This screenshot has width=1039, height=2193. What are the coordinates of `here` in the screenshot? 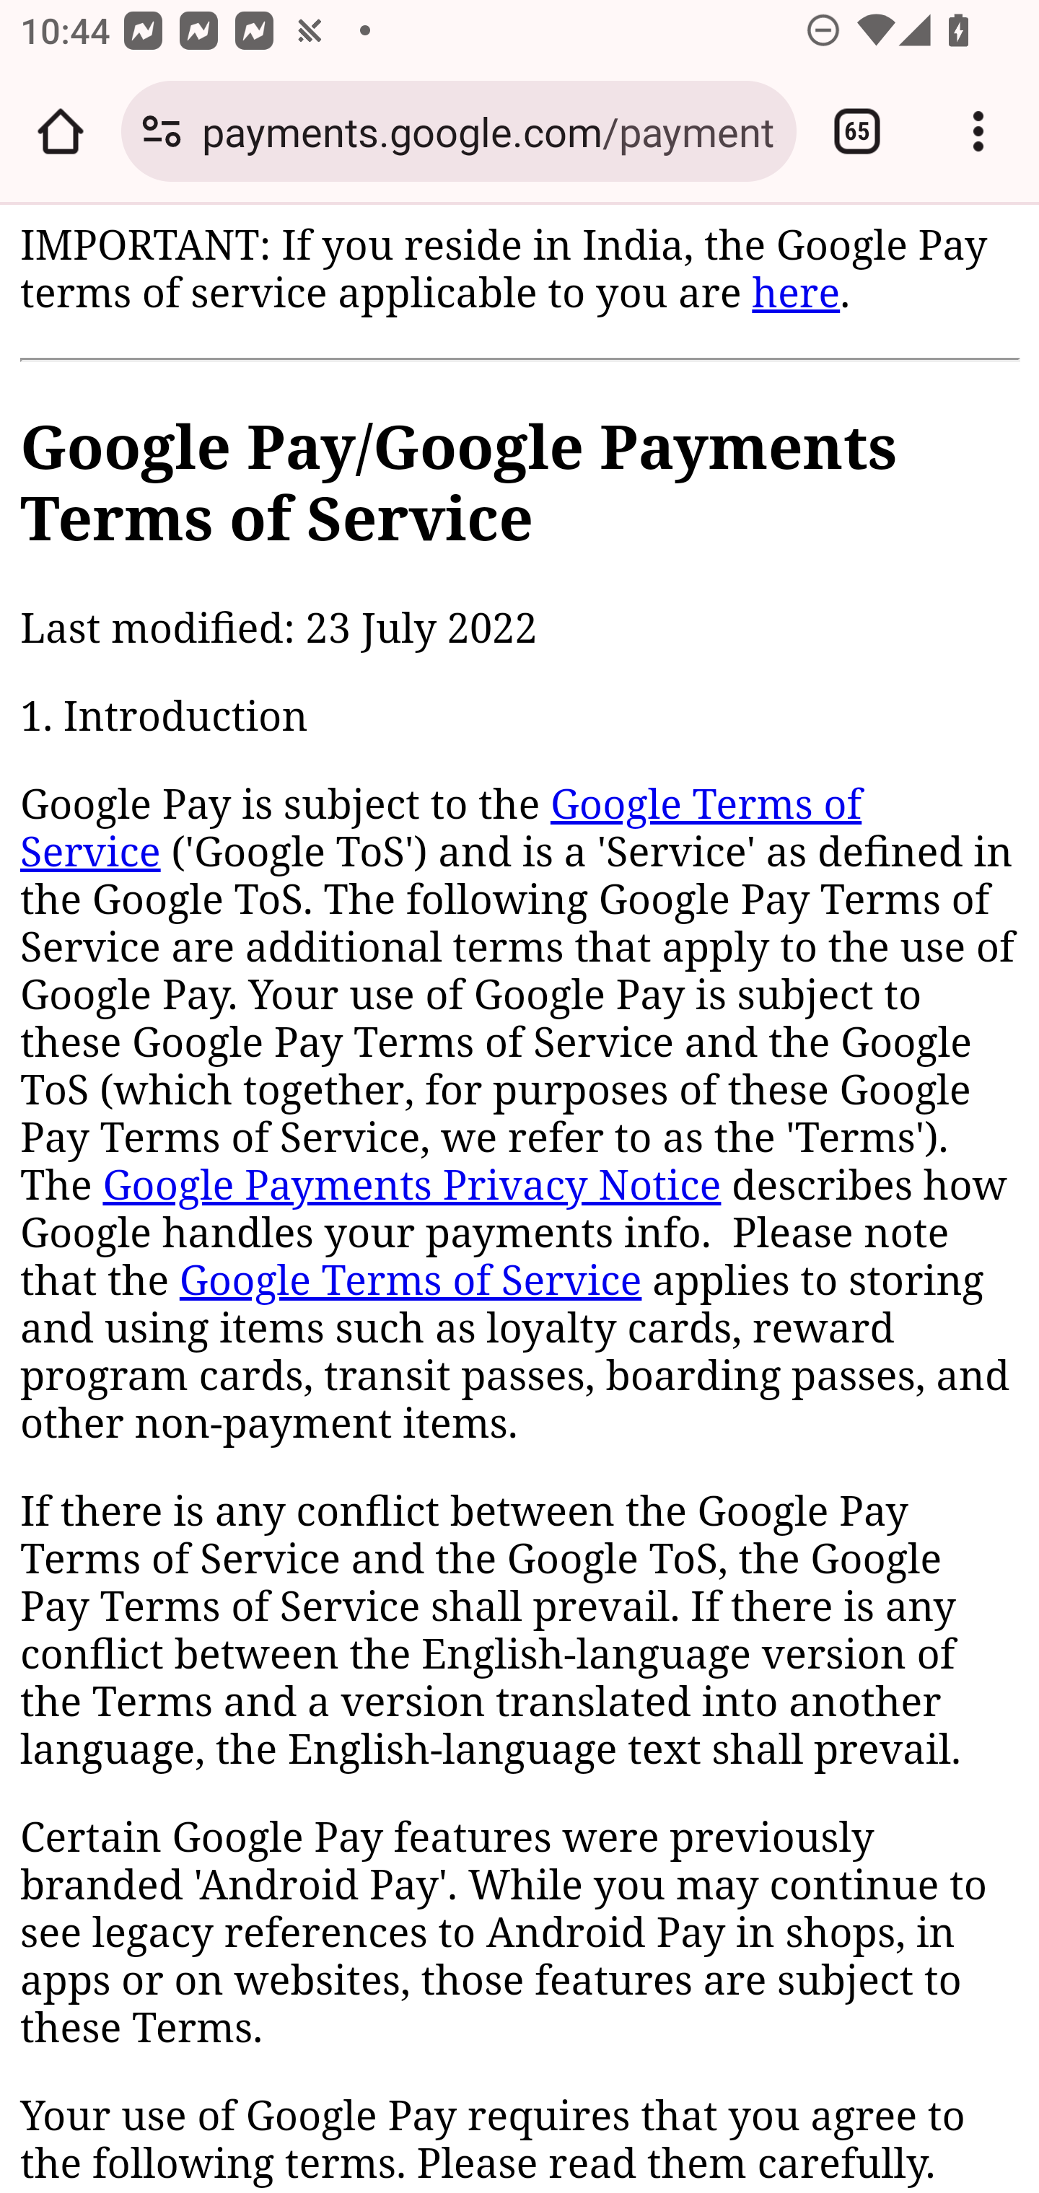 It's located at (795, 292).